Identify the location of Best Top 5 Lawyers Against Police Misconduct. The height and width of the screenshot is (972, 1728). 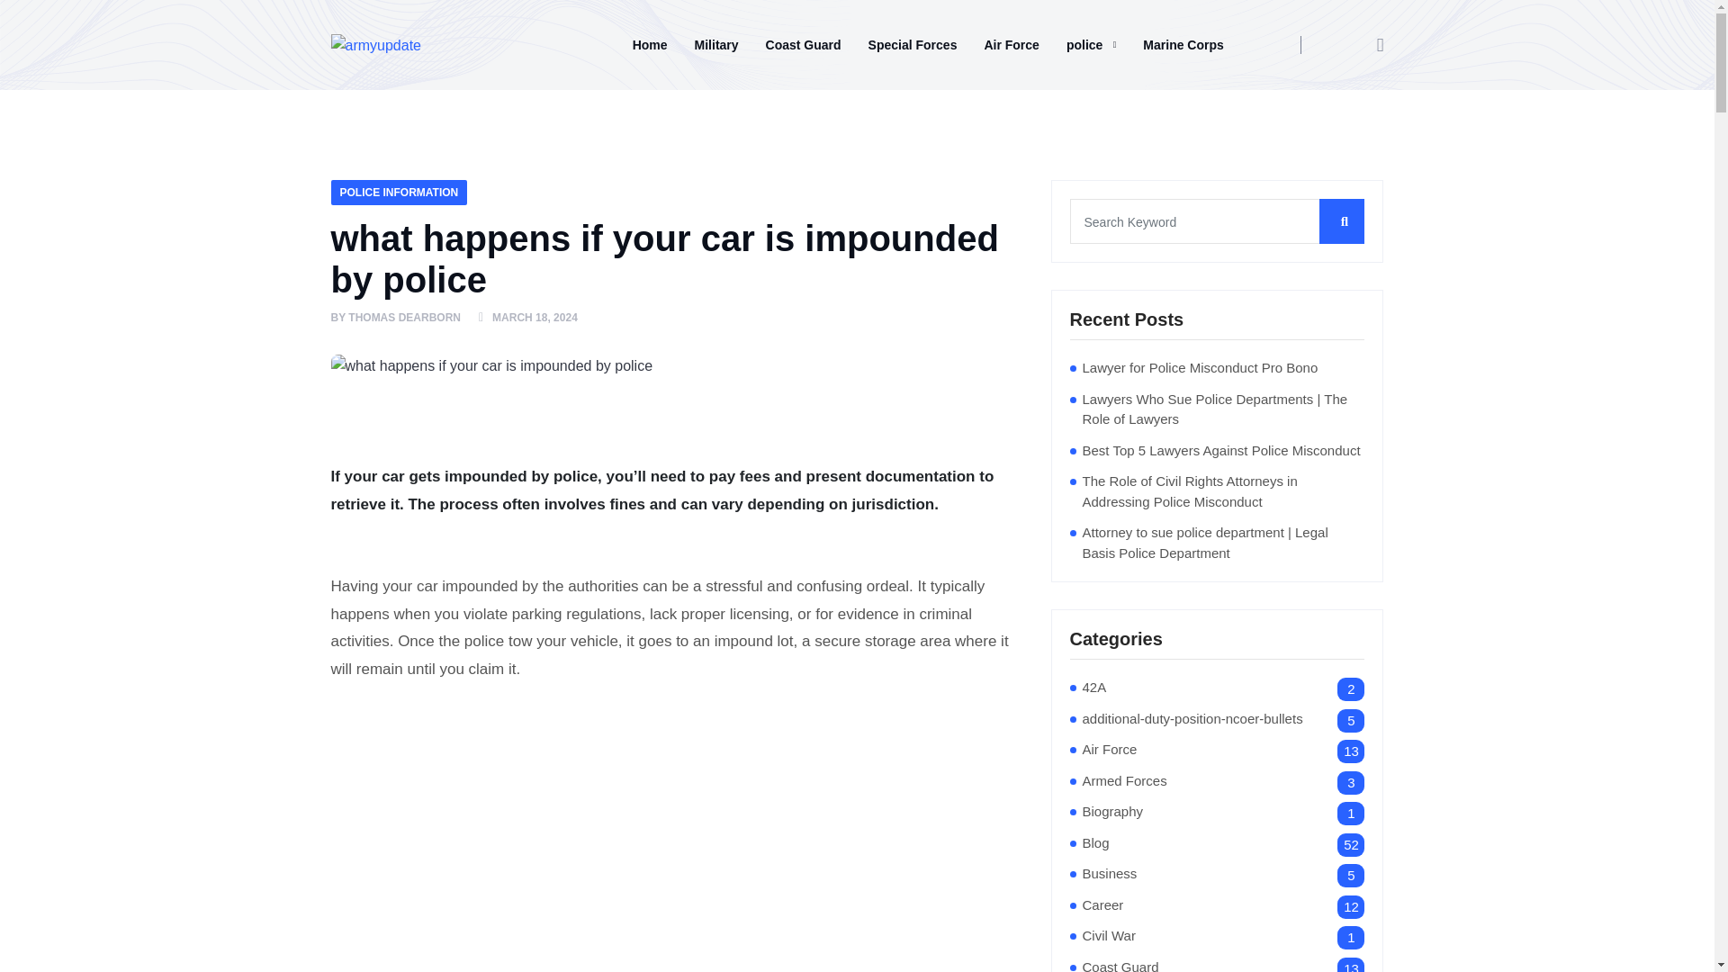
(1220, 452).